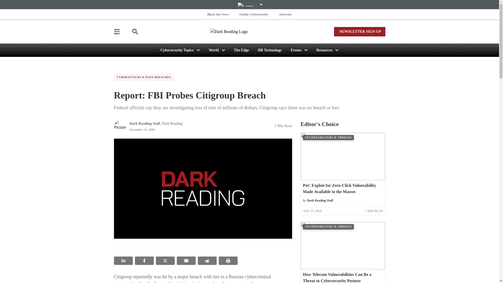 The height and width of the screenshot is (283, 503). I want to click on Dark Reading Logo, so click(249, 31).